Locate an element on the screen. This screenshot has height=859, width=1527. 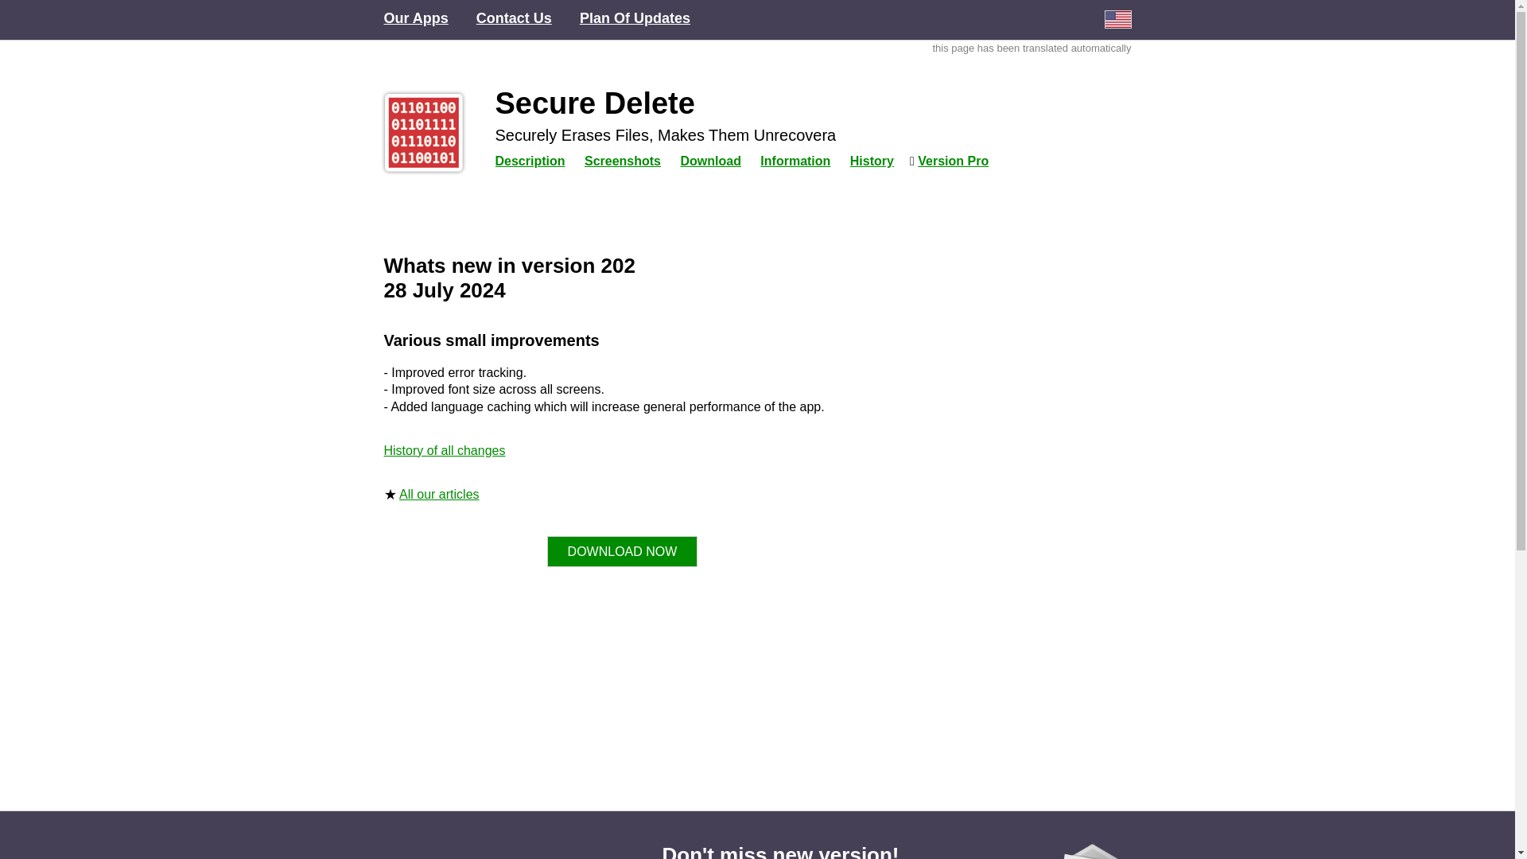
Plan Of Updates is located at coordinates (635, 17).